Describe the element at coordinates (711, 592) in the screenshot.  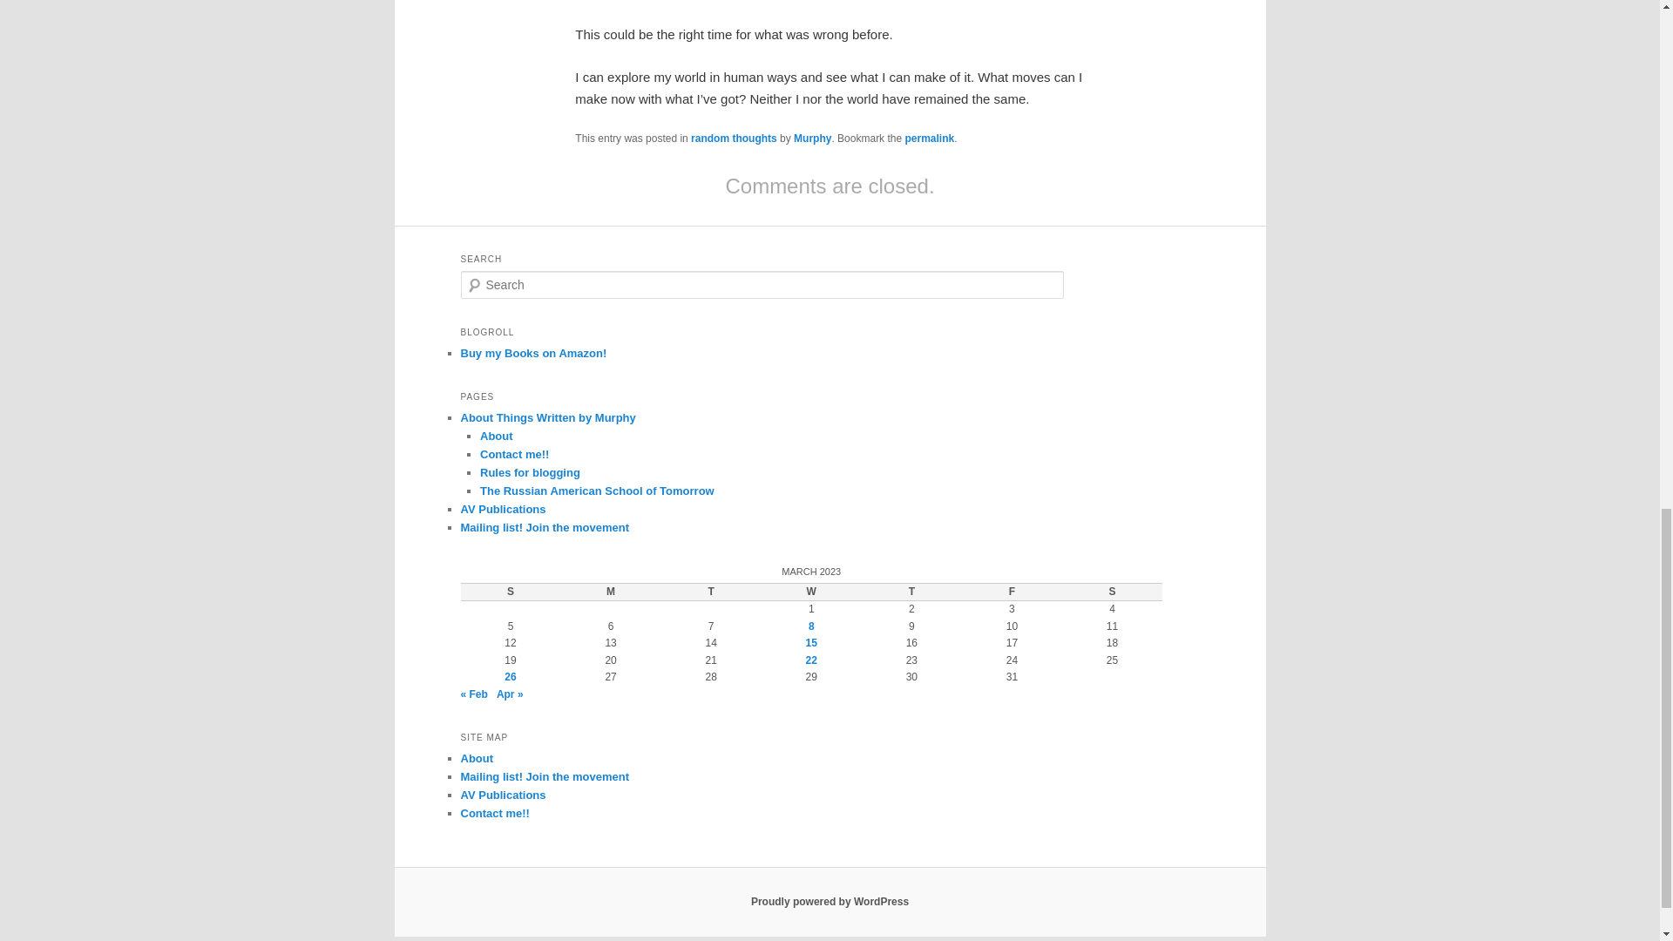
I see `Tuesday` at that location.